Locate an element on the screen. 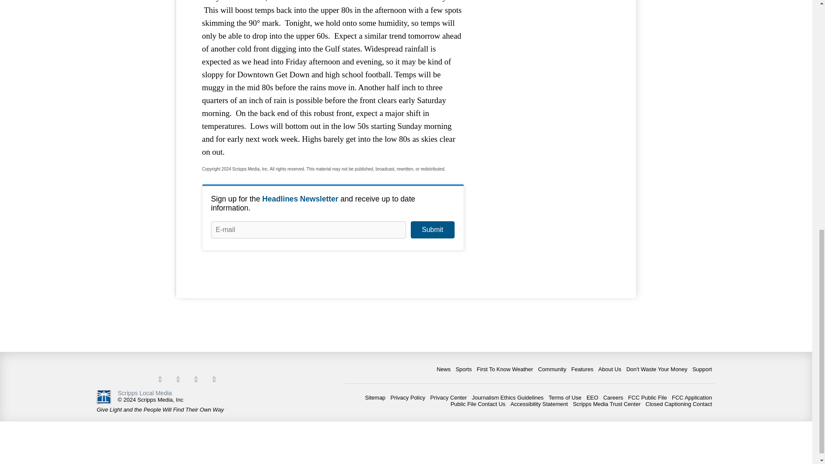 This screenshot has height=464, width=825. Submit is located at coordinates (432, 230).